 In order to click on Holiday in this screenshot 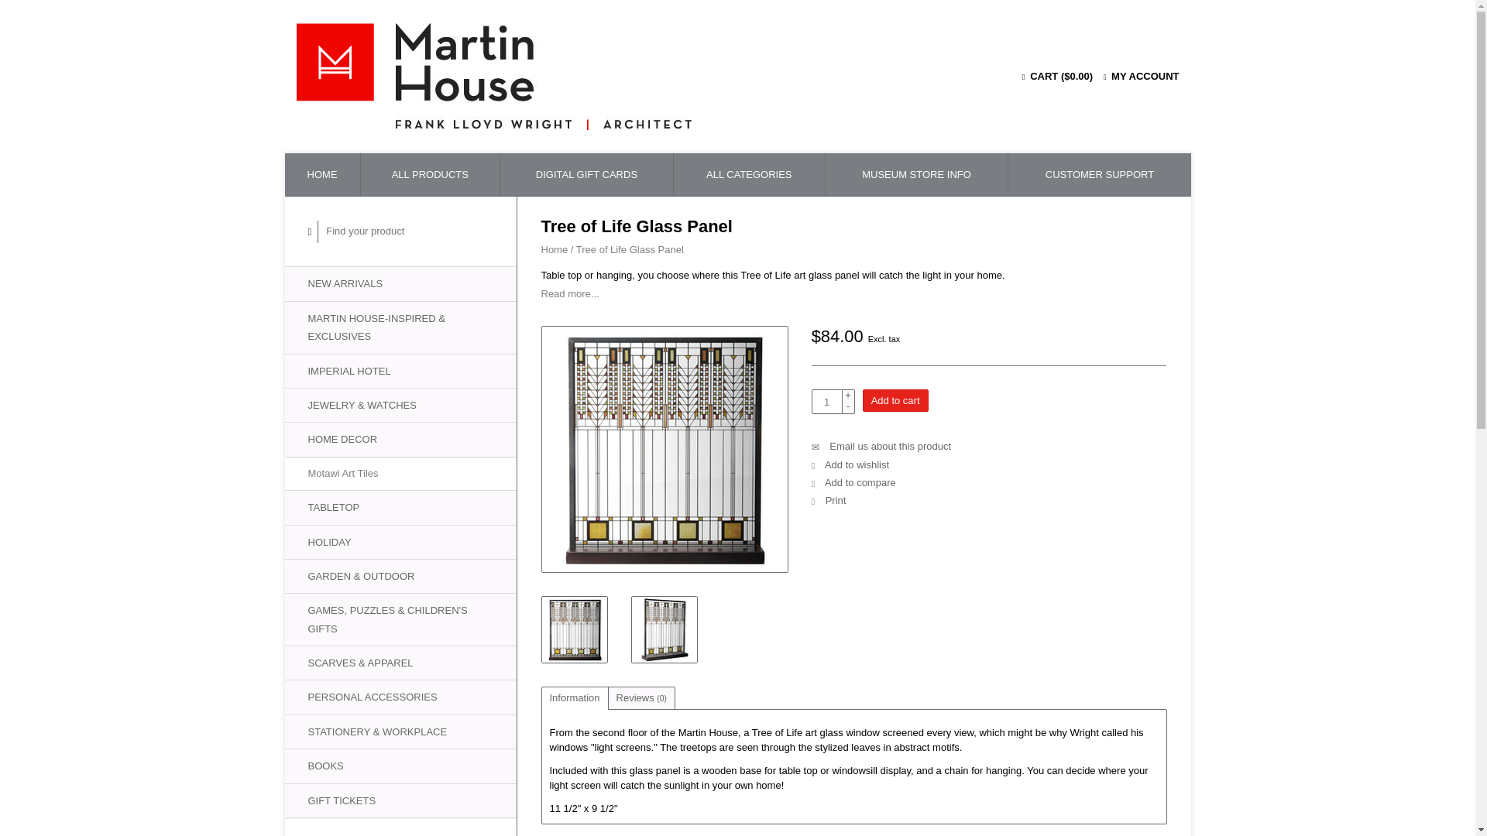, I will do `click(400, 542)`.